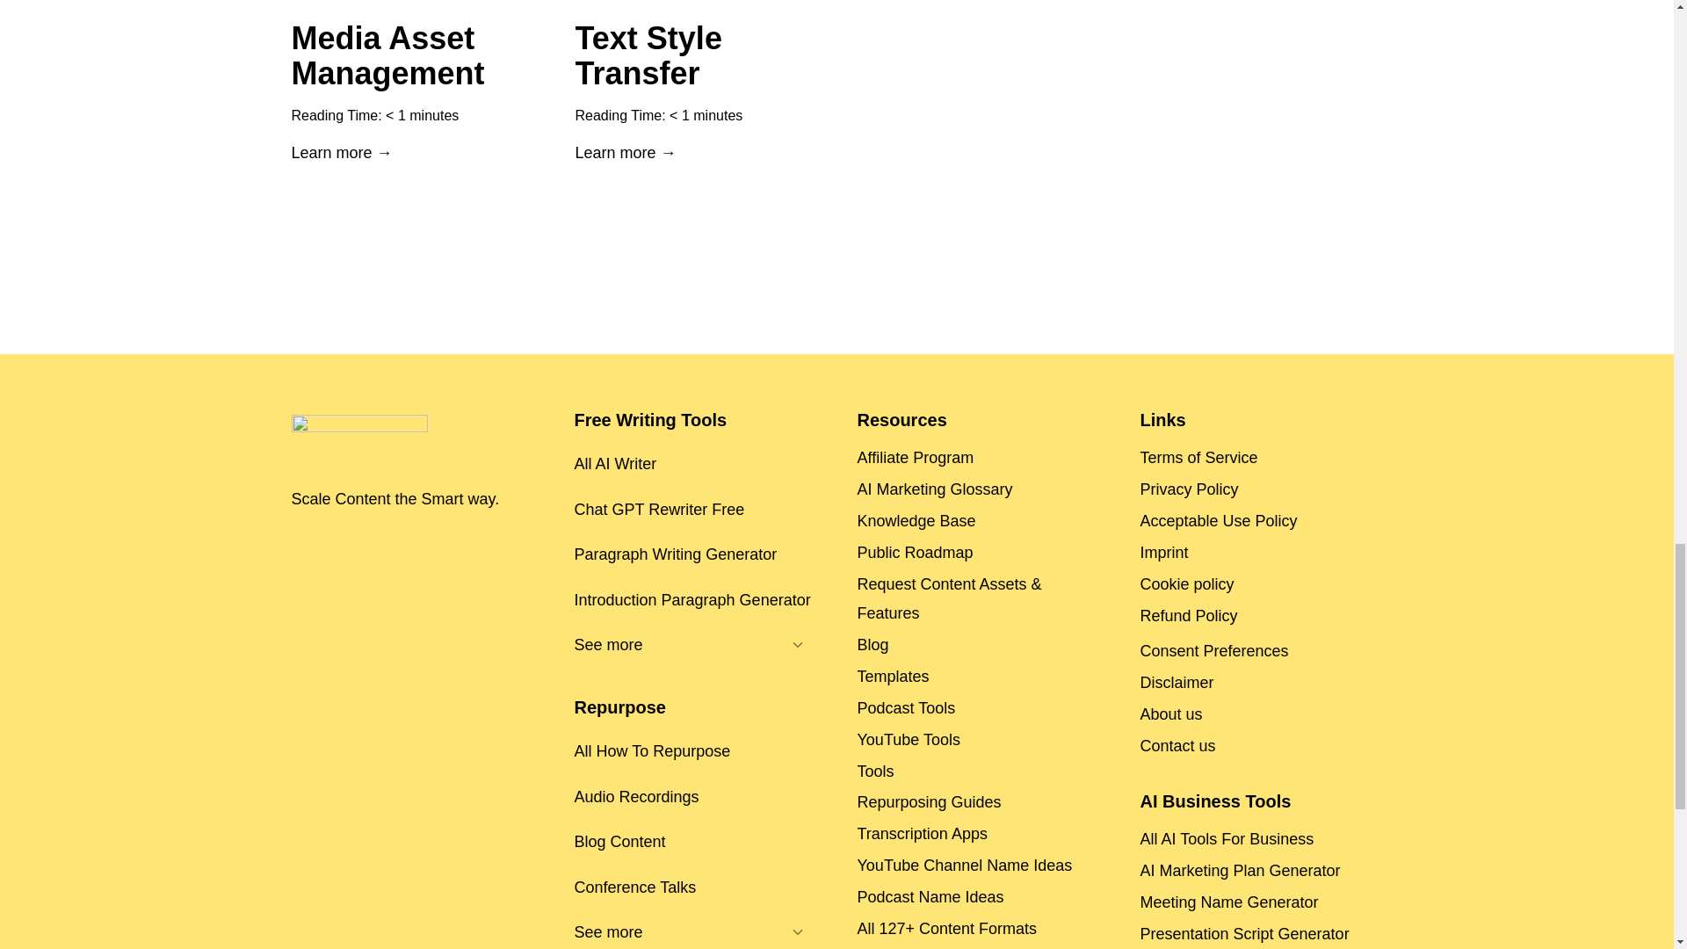 The image size is (1687, 949). What do you see at coordinates (696, 510) in the screenshot?
I see `Chat GPT Rewriter Free` at bounding box center [696, 510].